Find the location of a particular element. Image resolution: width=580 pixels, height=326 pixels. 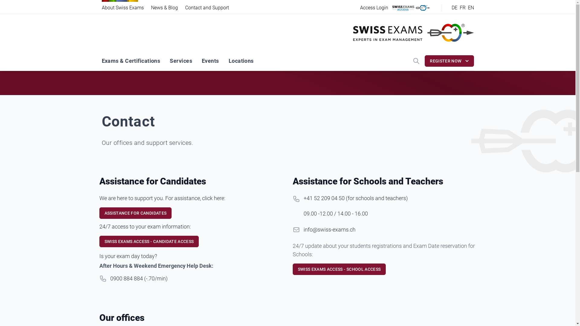

EN is located at coordinates (471, 8).